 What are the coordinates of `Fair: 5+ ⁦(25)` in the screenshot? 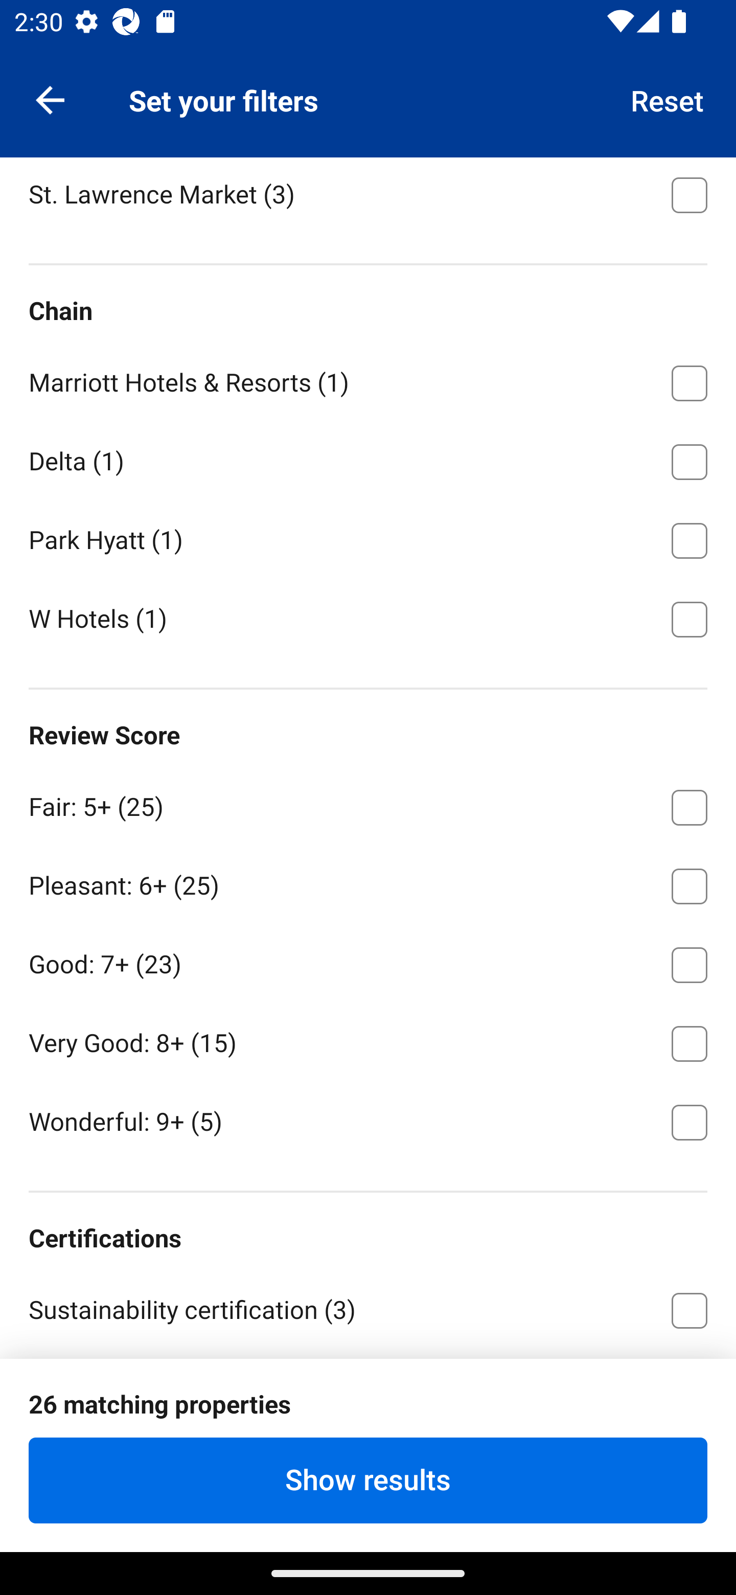 It's located at (368, 804).